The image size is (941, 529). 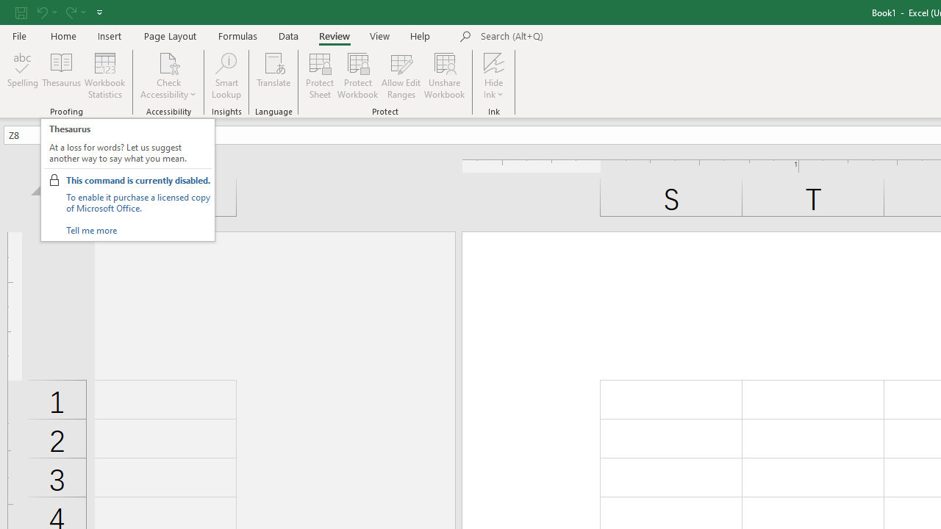 I want to click on Allow Edit Ranges, so click(x=401, y=75).